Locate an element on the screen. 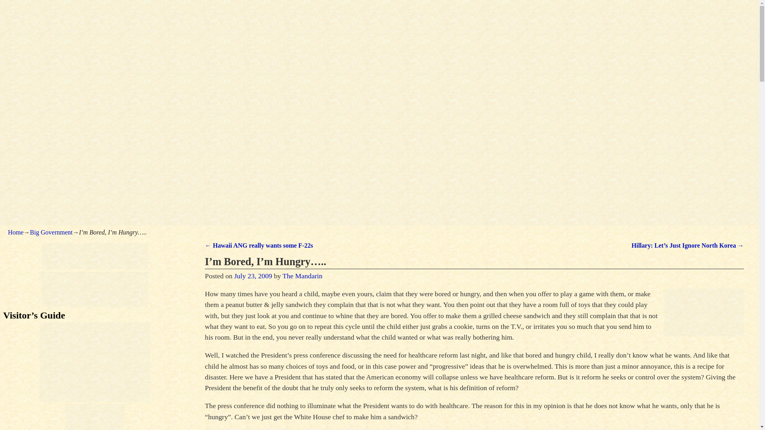 This screenshot has width=765, height=430. Big Government is located at coordinates (51, 232).